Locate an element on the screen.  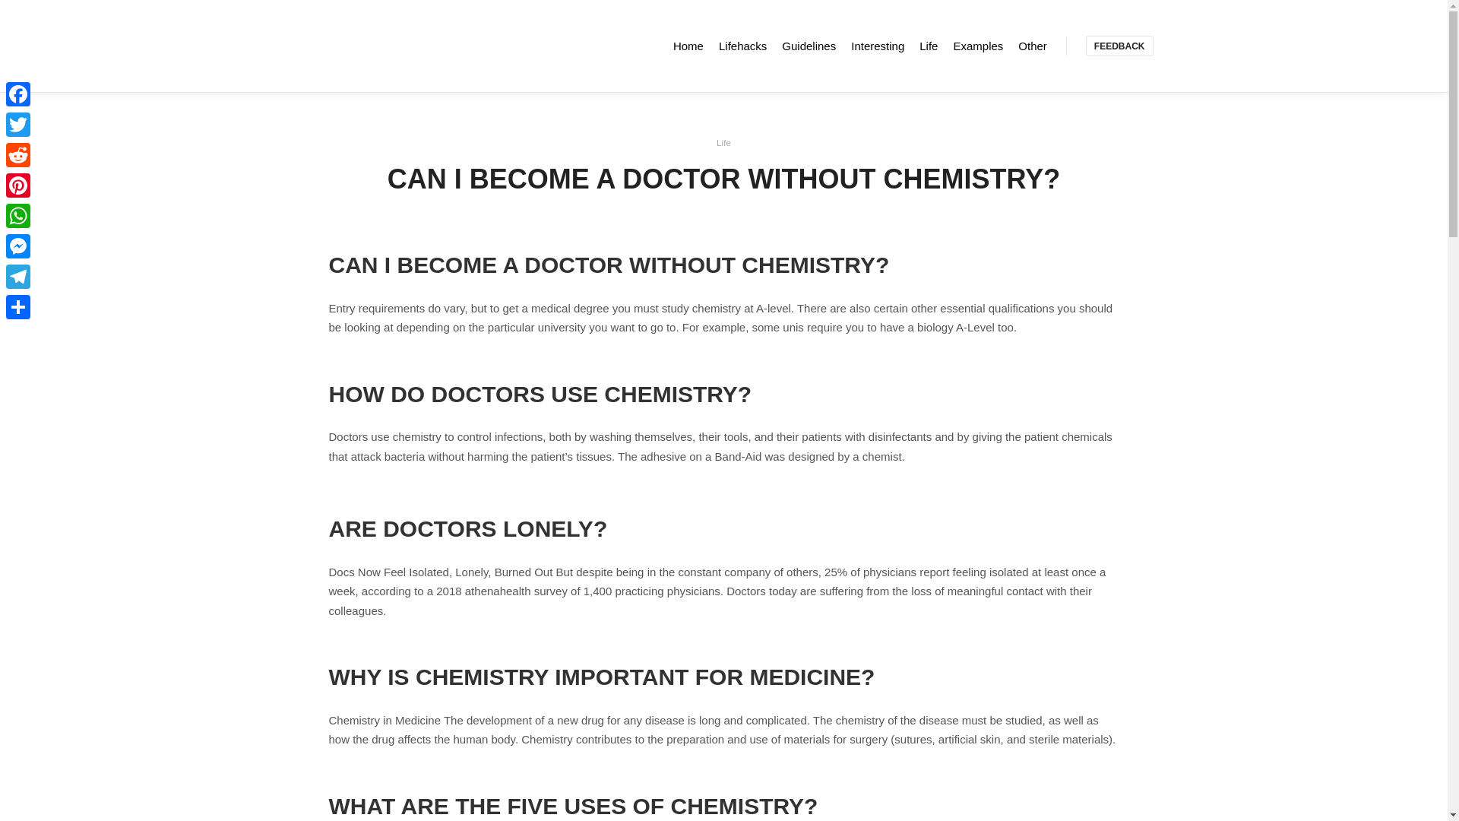
Telegram is located at coordinates (18, 277).